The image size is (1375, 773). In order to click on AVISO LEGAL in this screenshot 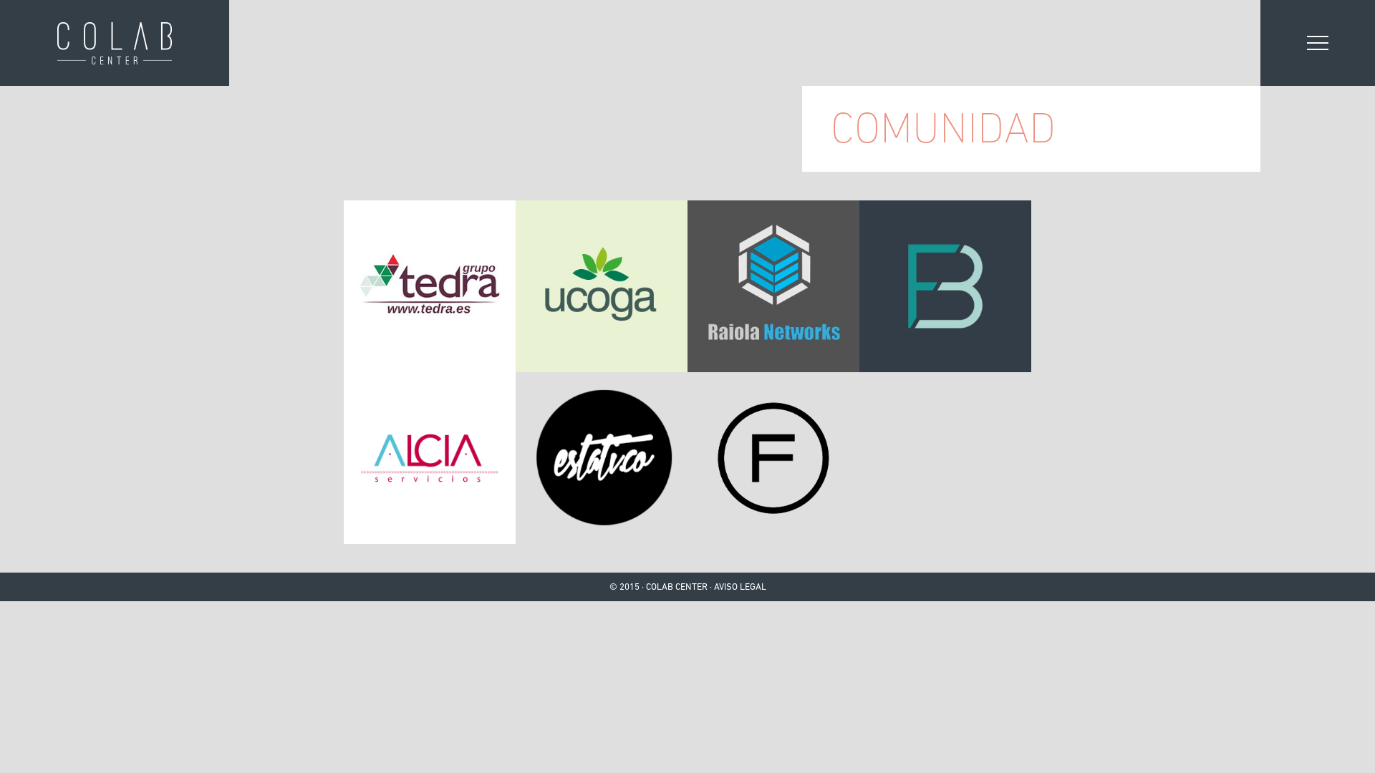, I will do `click(739, 587)`.